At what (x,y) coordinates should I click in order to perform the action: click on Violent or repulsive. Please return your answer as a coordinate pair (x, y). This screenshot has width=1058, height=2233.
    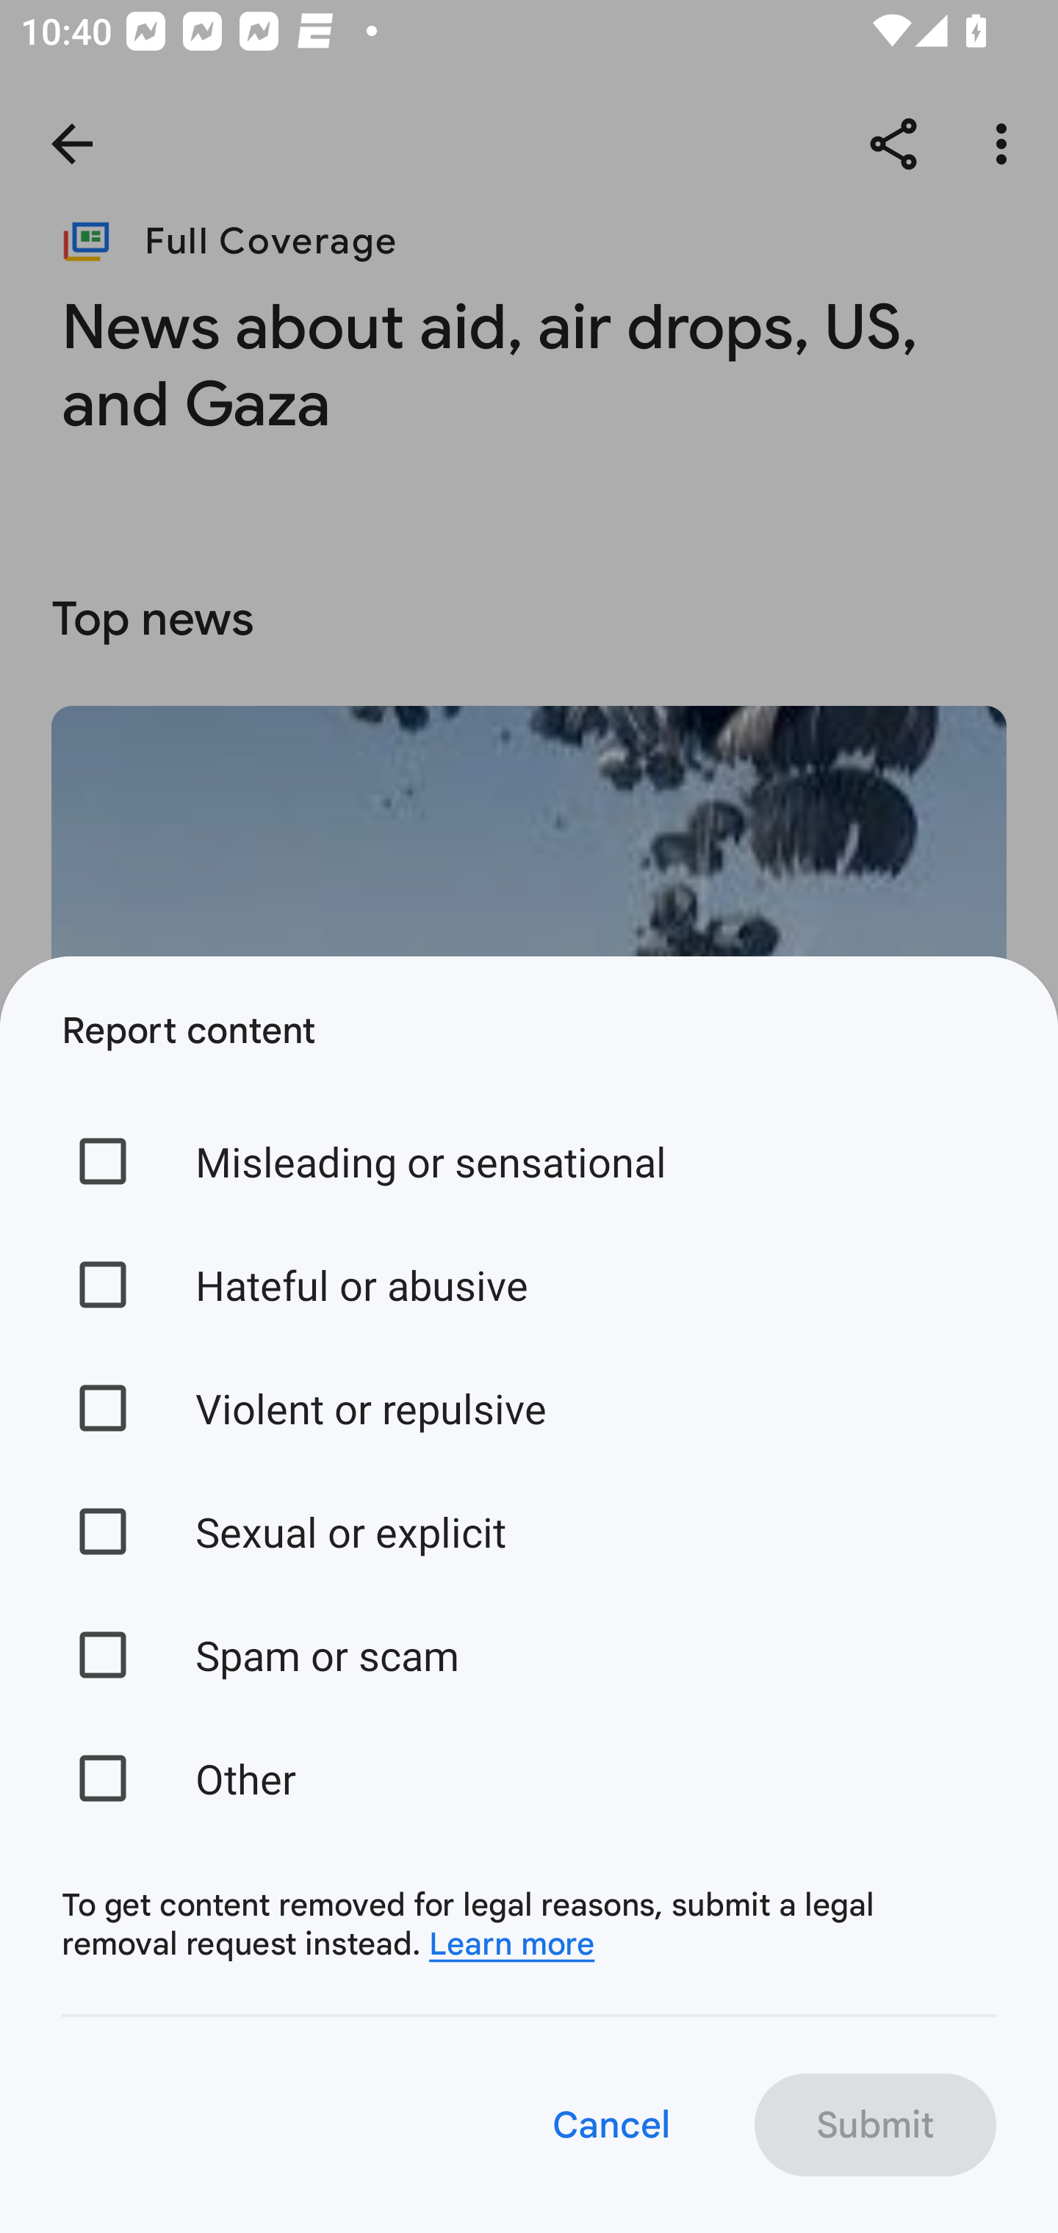
    Looking at the image, I should click on (529, 1407).